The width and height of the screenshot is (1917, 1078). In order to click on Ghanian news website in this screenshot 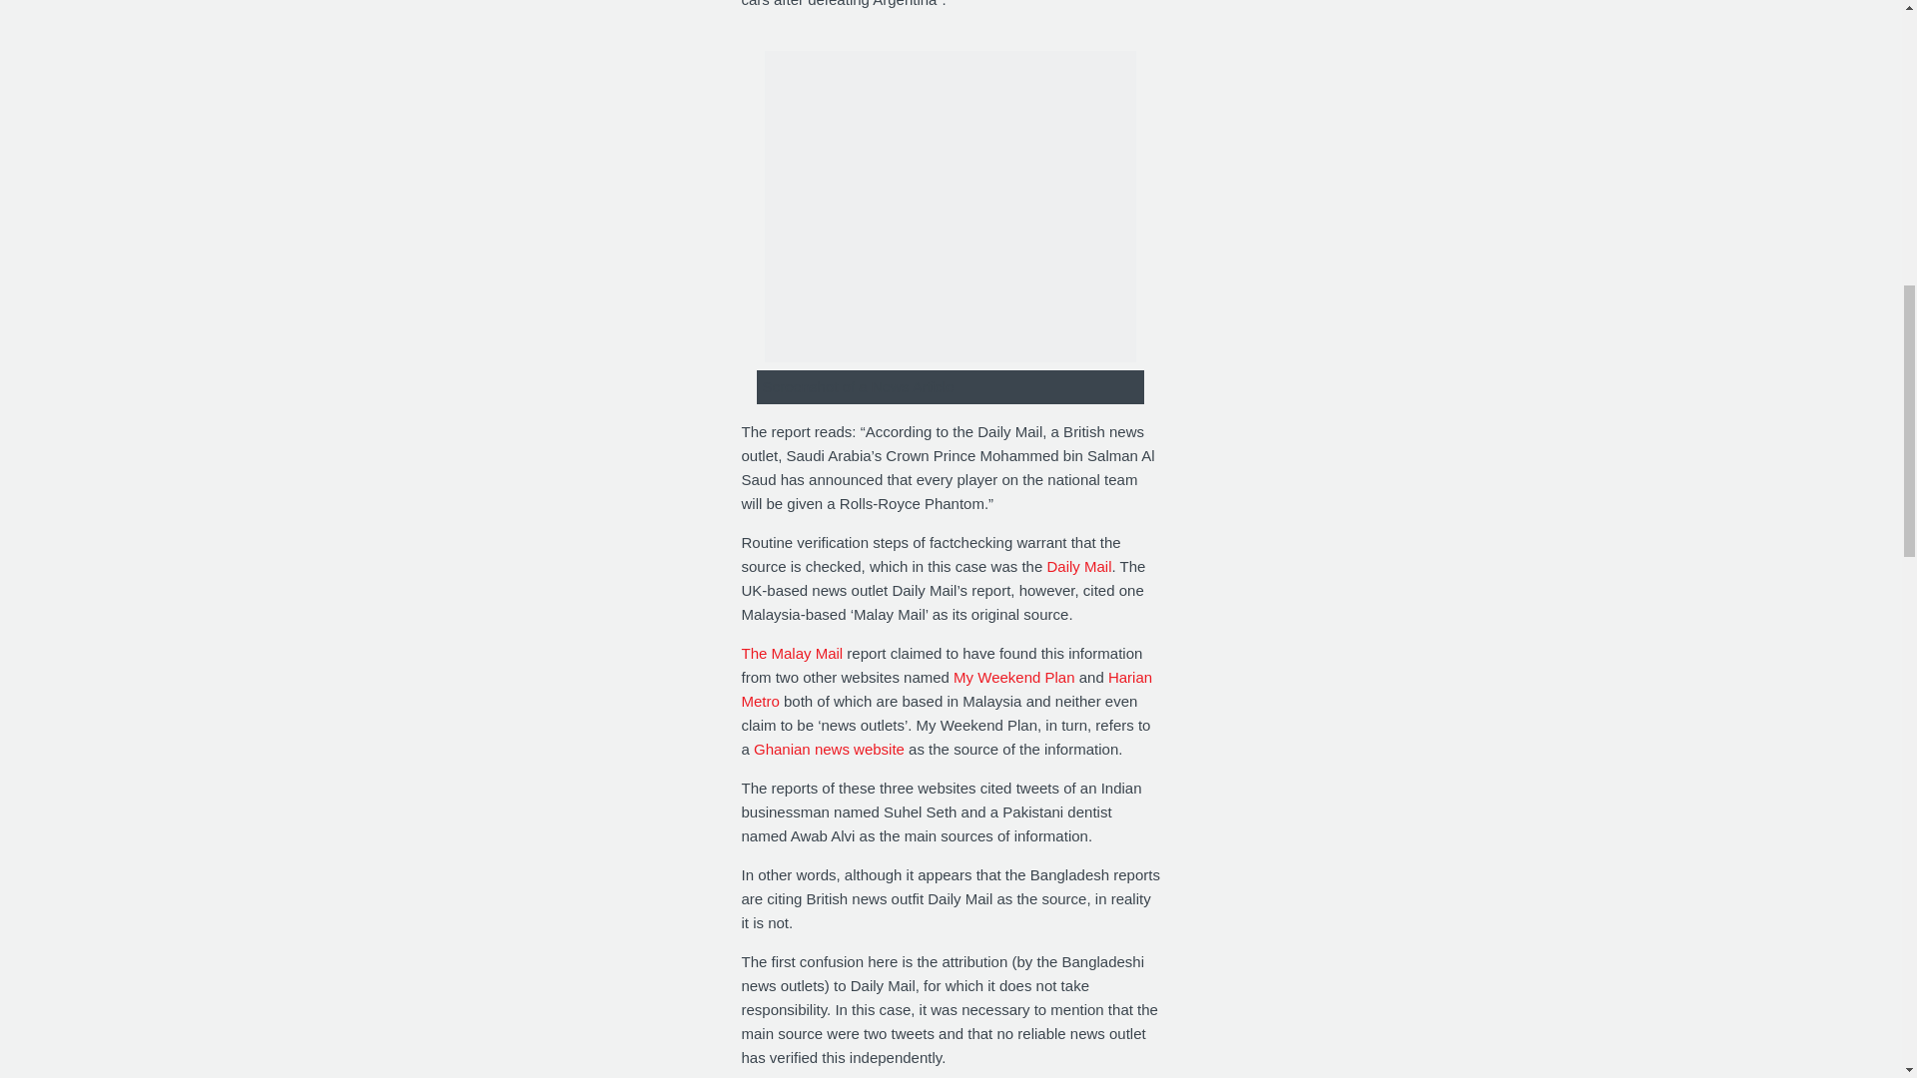, I will do `click(829, 749)`.